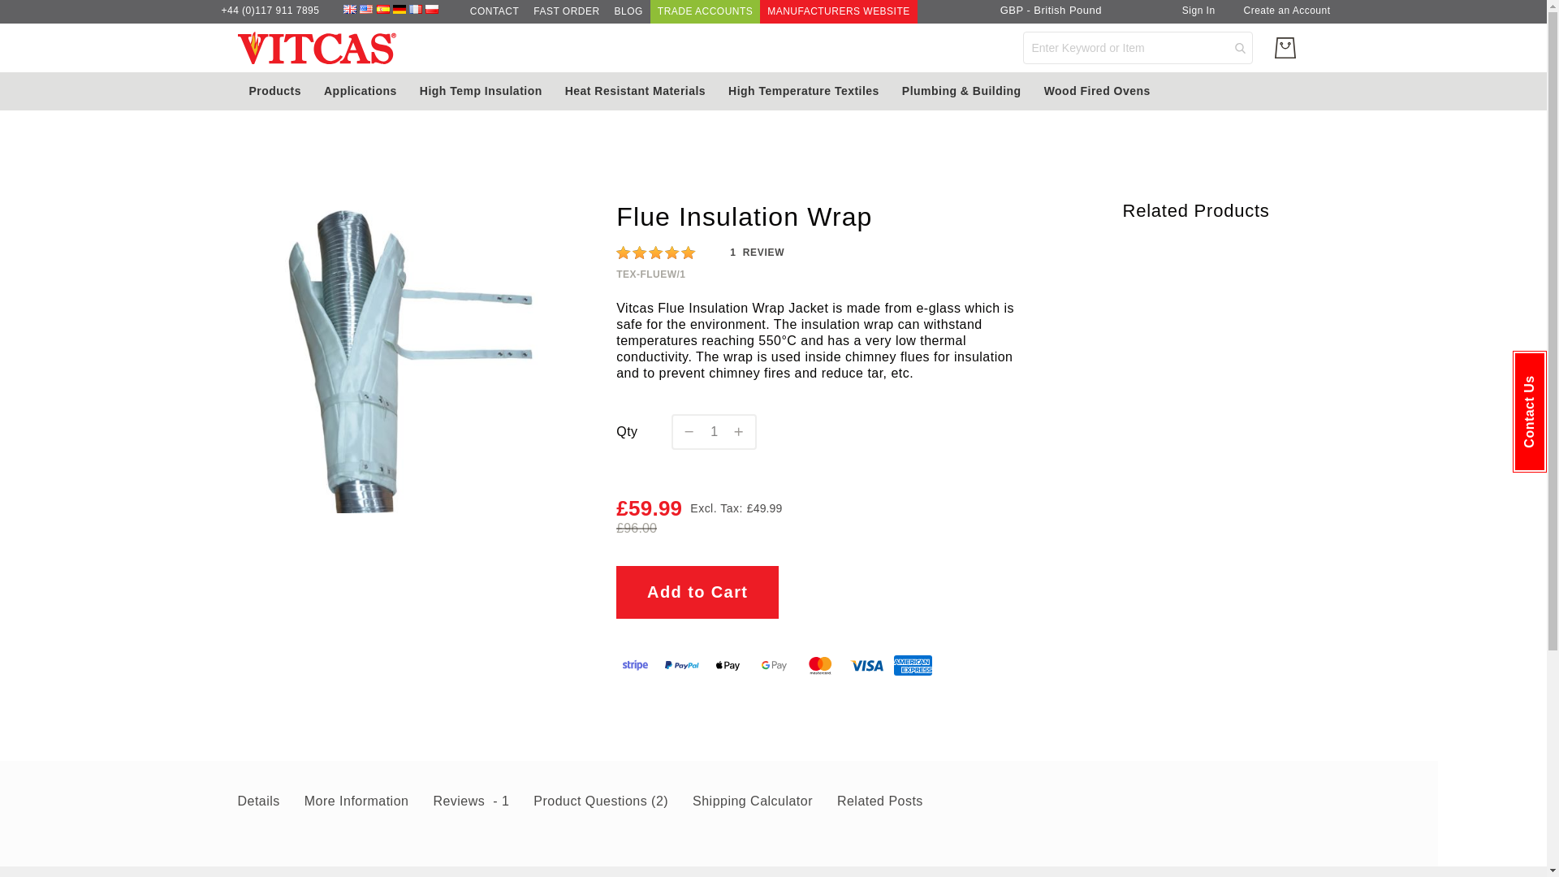 The image size is (1559, 877). What do you see at coordinates (365, 11) in the screenshot?
I see `English` at bounding box center [365, 11].